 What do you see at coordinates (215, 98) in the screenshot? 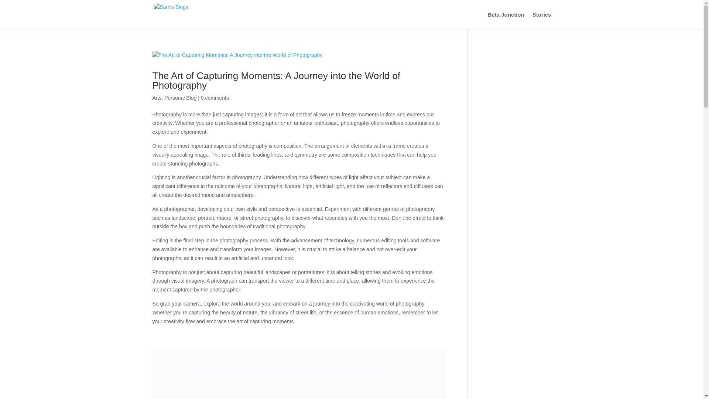
I see `0 comments` at bounding box center [215, 98].